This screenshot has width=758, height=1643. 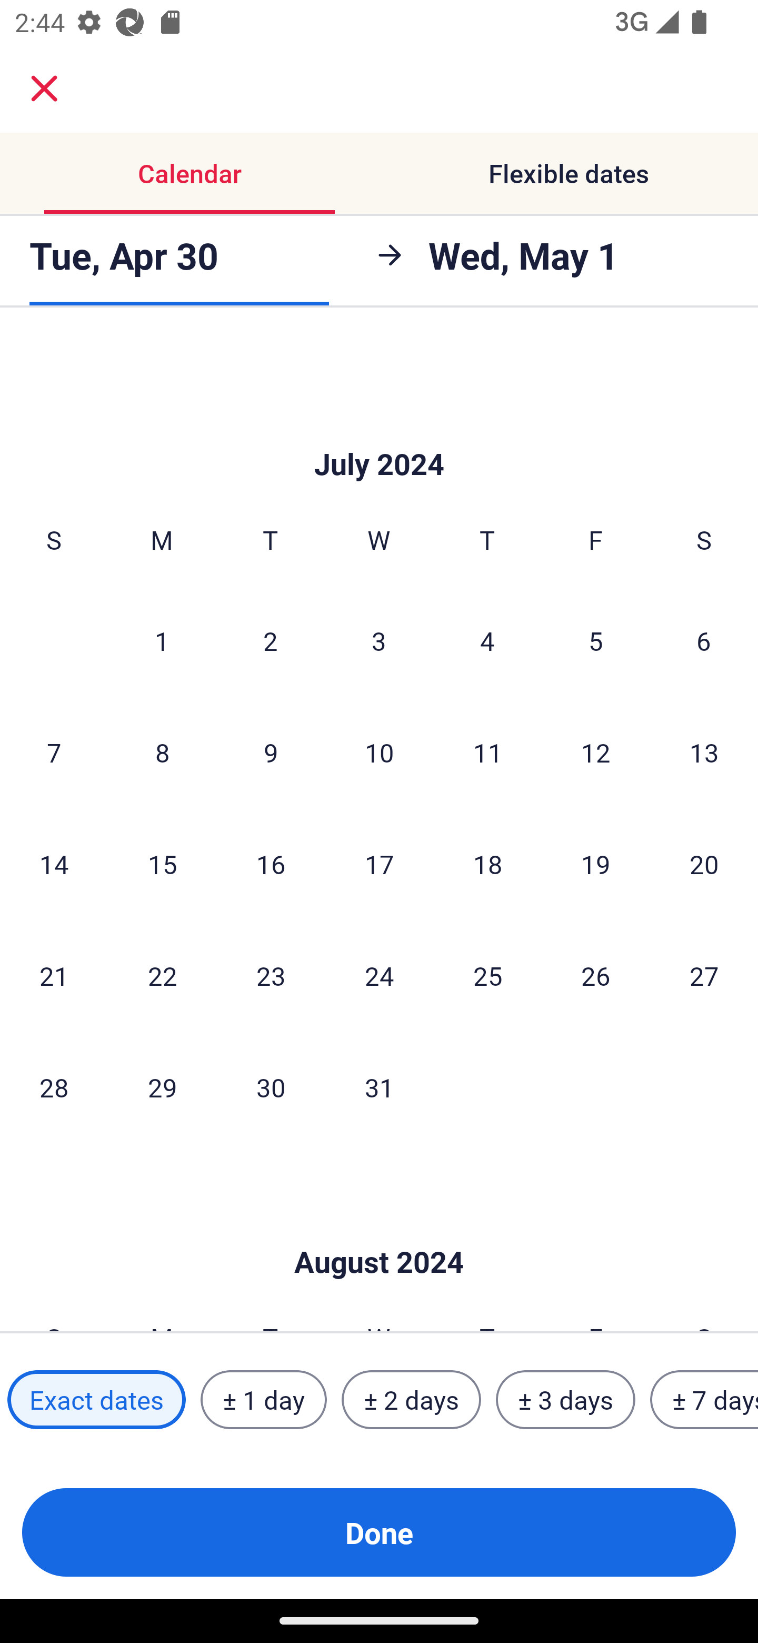 I want to click on 29 Monday, July 29, 2024, so click(x=162, y=1087).